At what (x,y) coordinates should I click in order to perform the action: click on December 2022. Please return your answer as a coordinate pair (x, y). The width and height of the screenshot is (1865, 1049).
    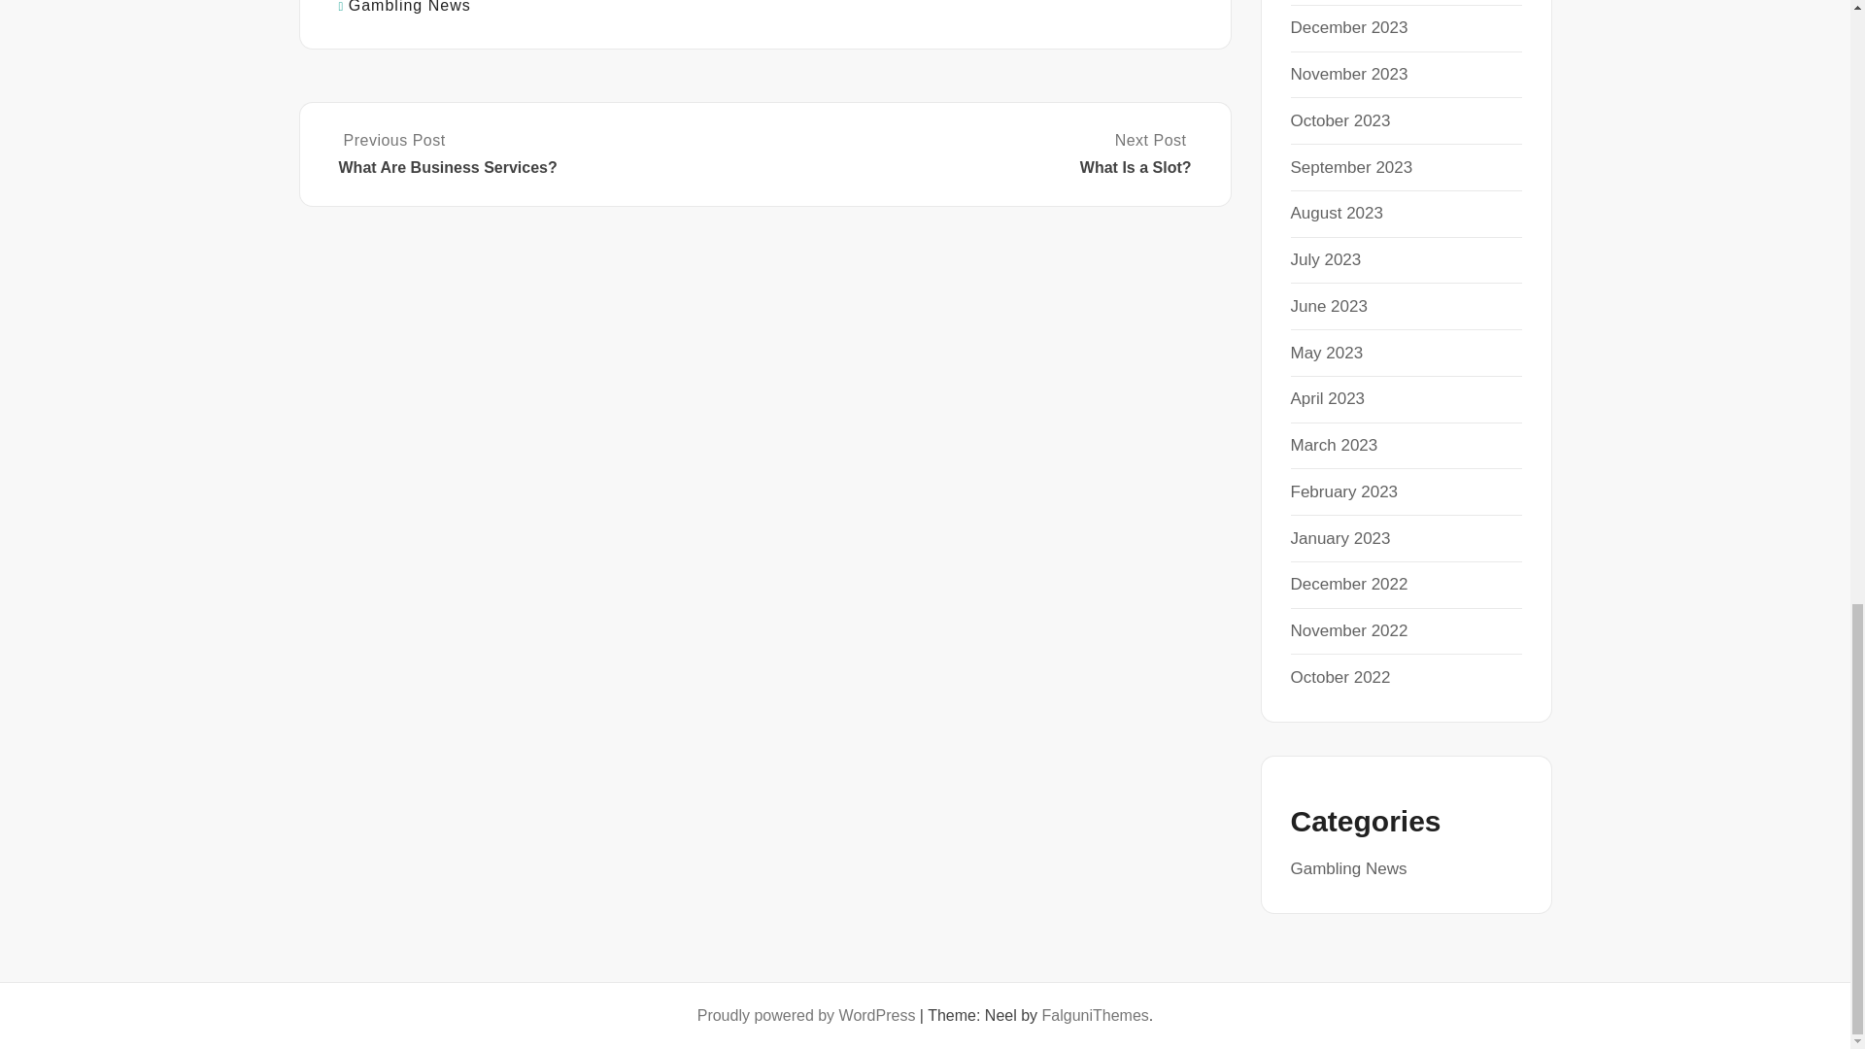
    Looking at the image, I should click on (1350, 167).